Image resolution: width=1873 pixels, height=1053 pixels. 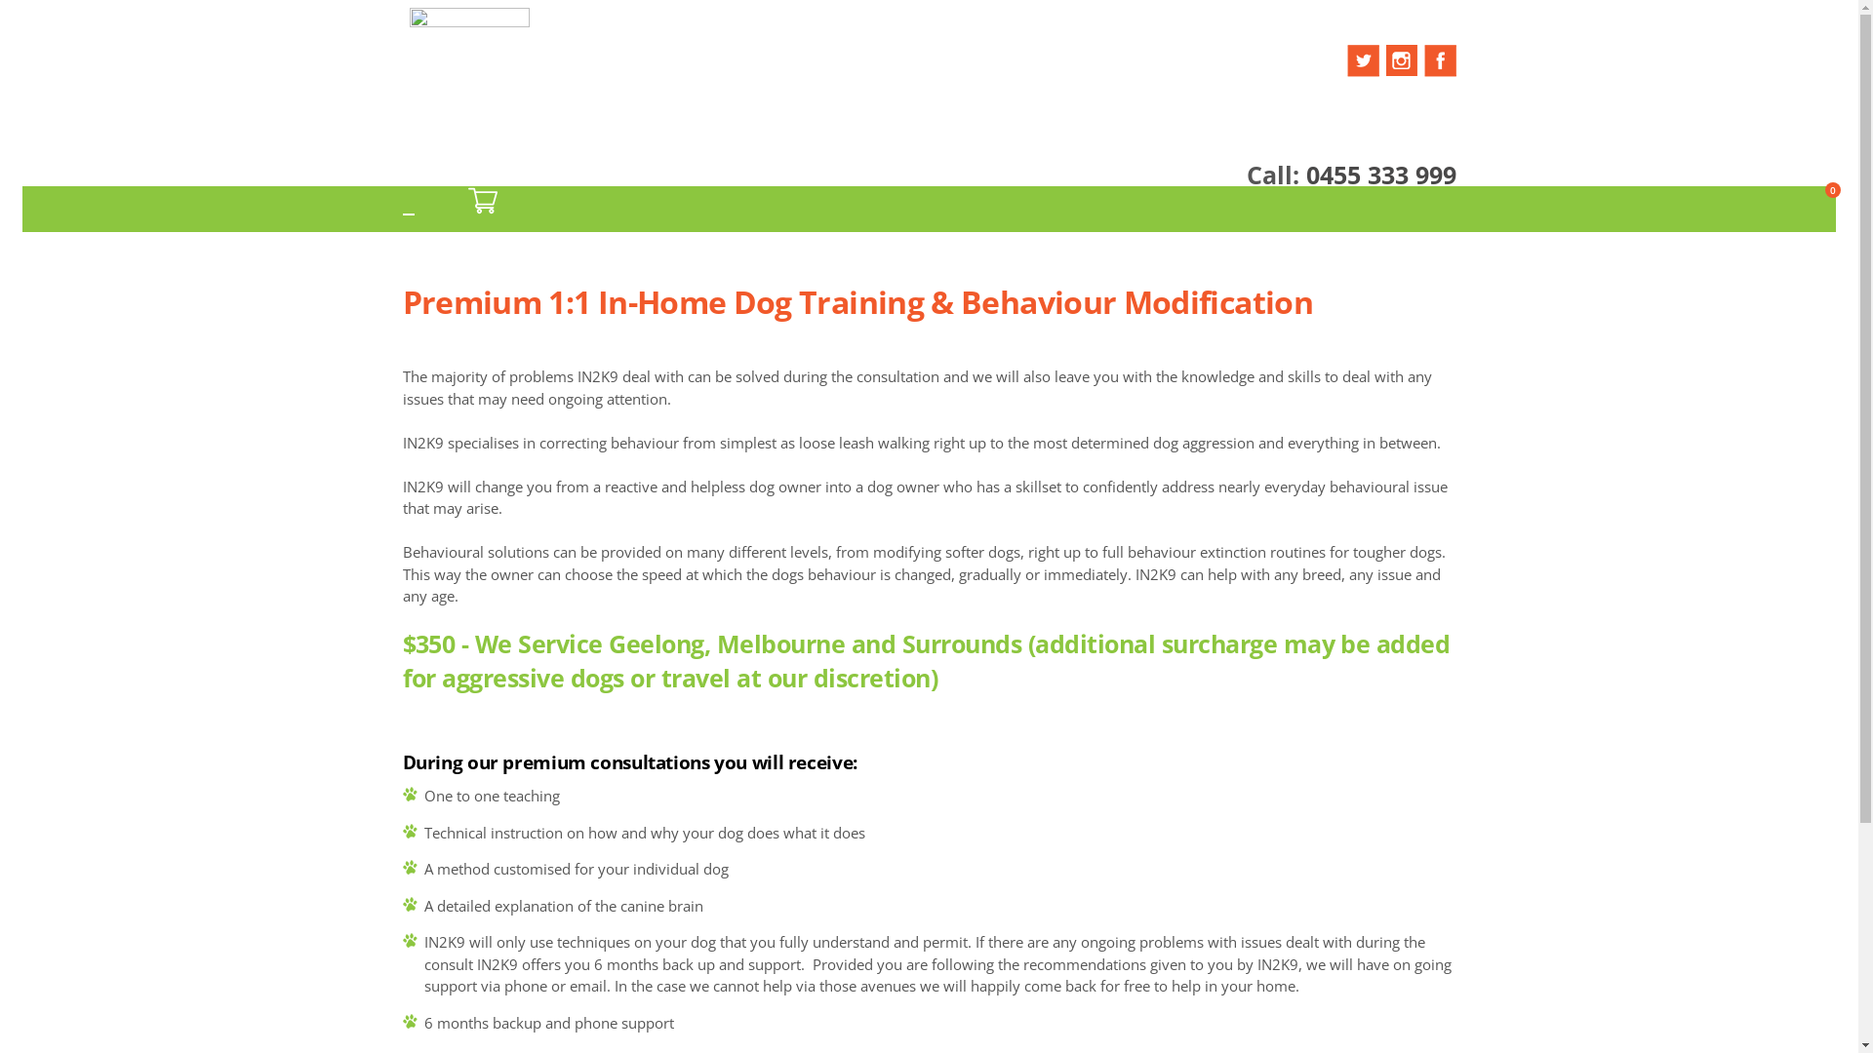 I want to click on Toggle navigation, so click(x=408, y=214).